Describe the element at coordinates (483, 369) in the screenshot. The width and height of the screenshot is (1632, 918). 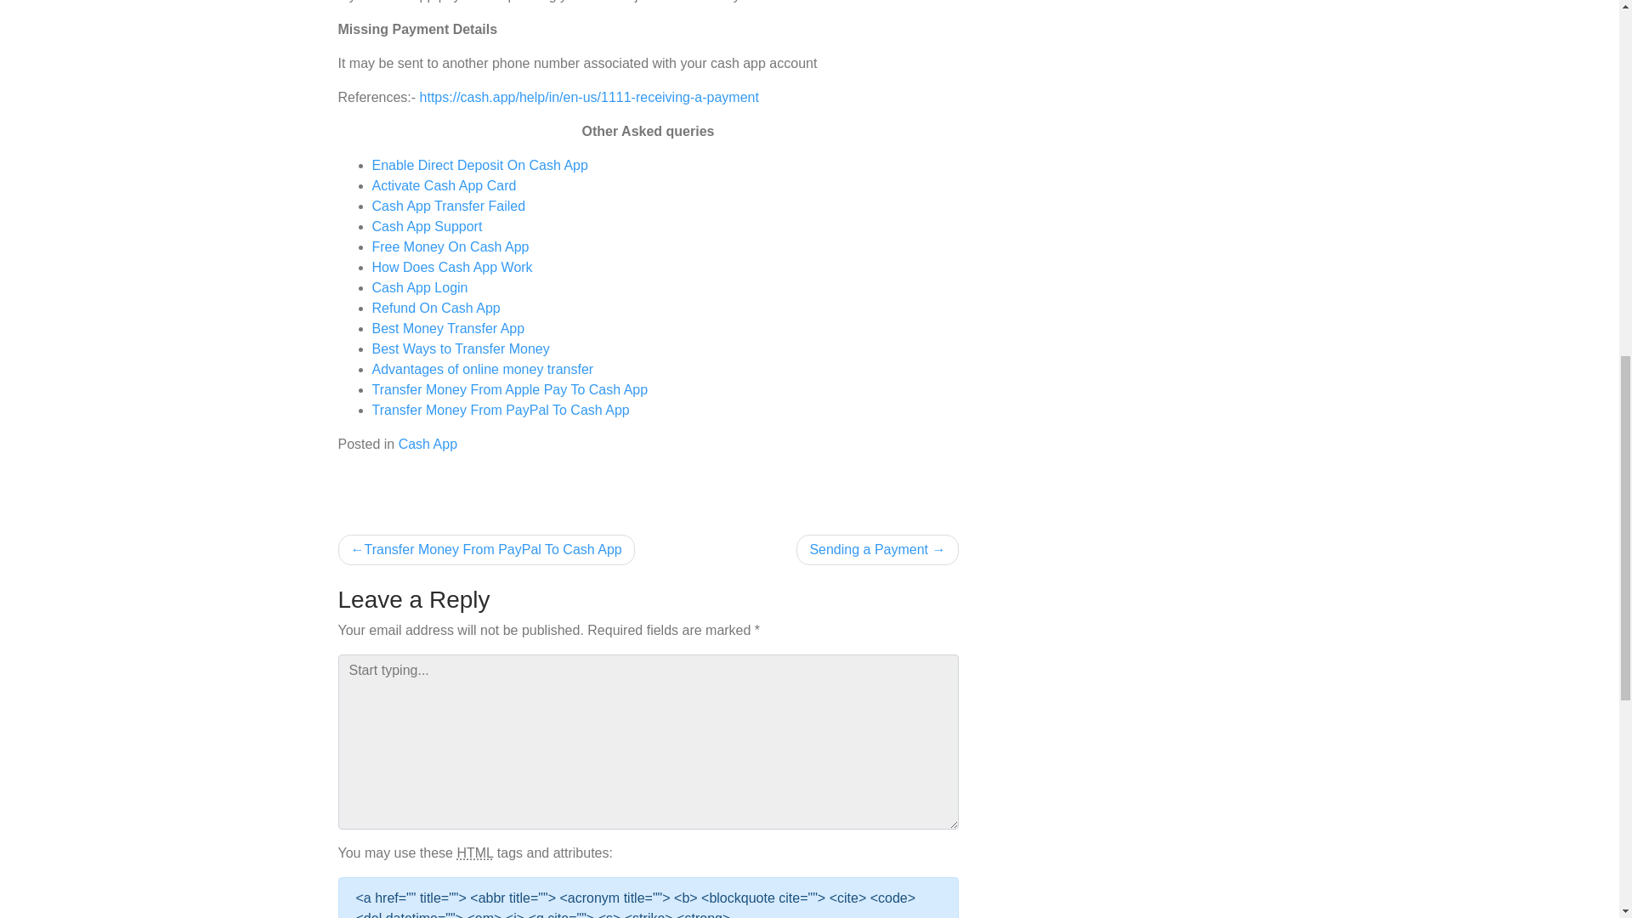
I see `Advantages of online money transfer` at that location.